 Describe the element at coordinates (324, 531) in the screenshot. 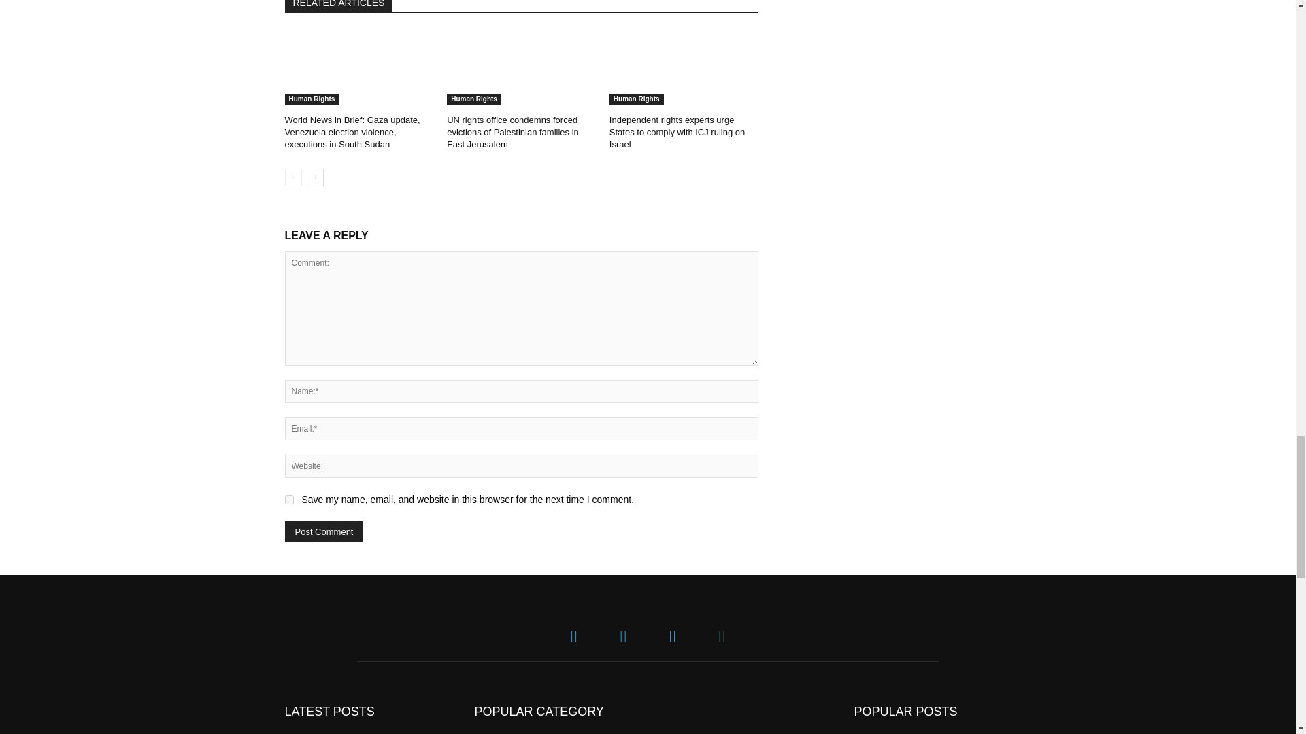

I see `Post Comment` at that location.